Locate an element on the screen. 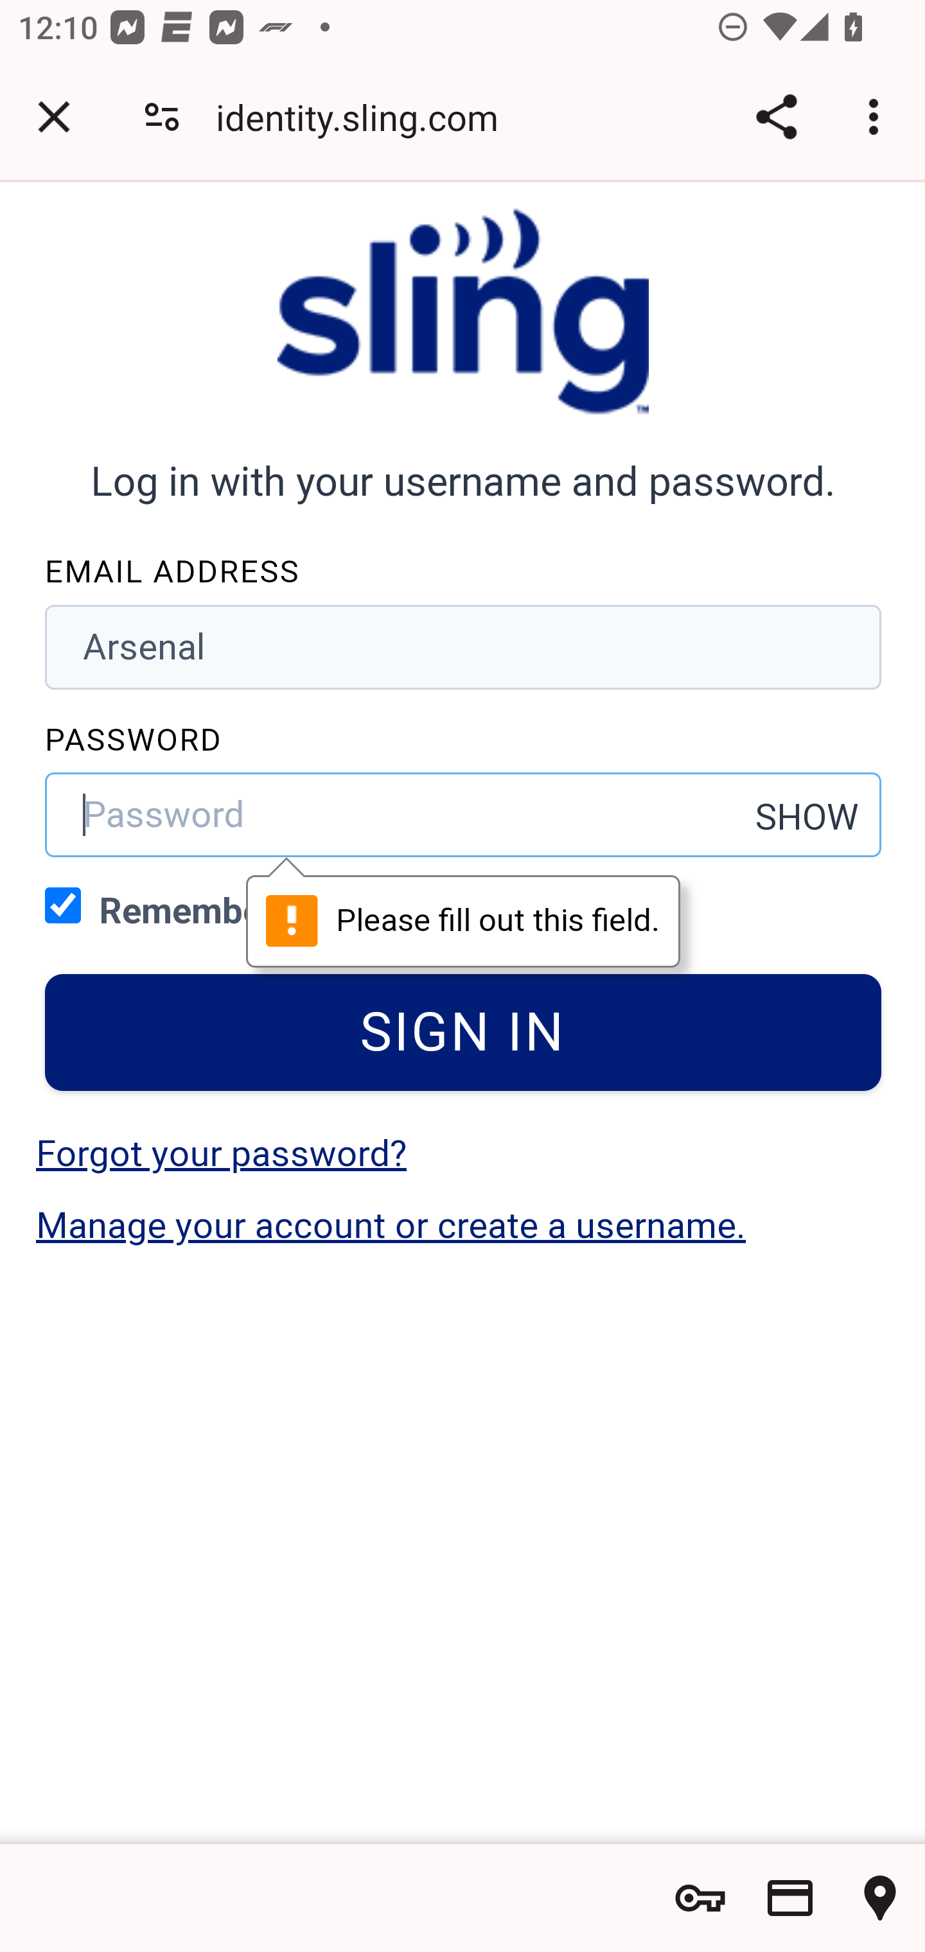 The image size is (925, 1952). Show saved passwords and password options is located at coordinates (700, 1898).